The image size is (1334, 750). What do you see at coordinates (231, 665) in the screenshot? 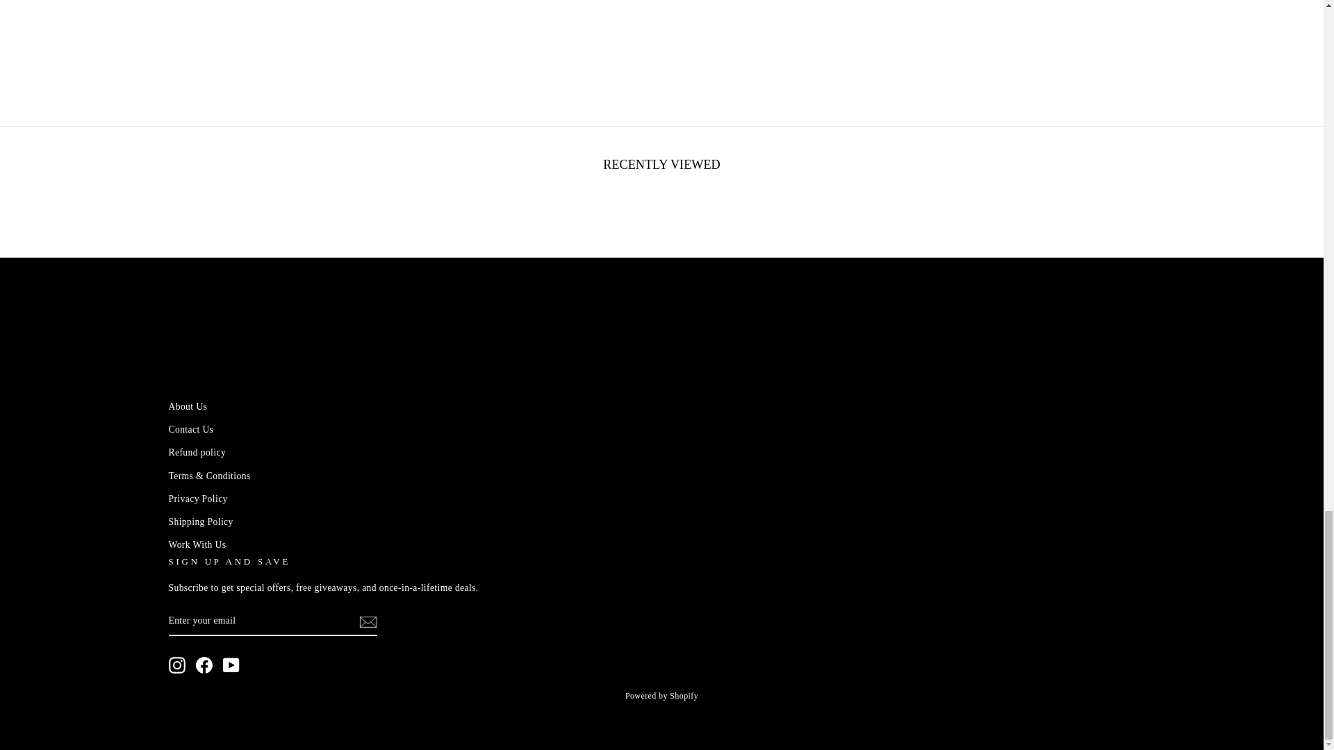
I see `Bhasin Brothers on YouTube` at bounding box center [231, 665].